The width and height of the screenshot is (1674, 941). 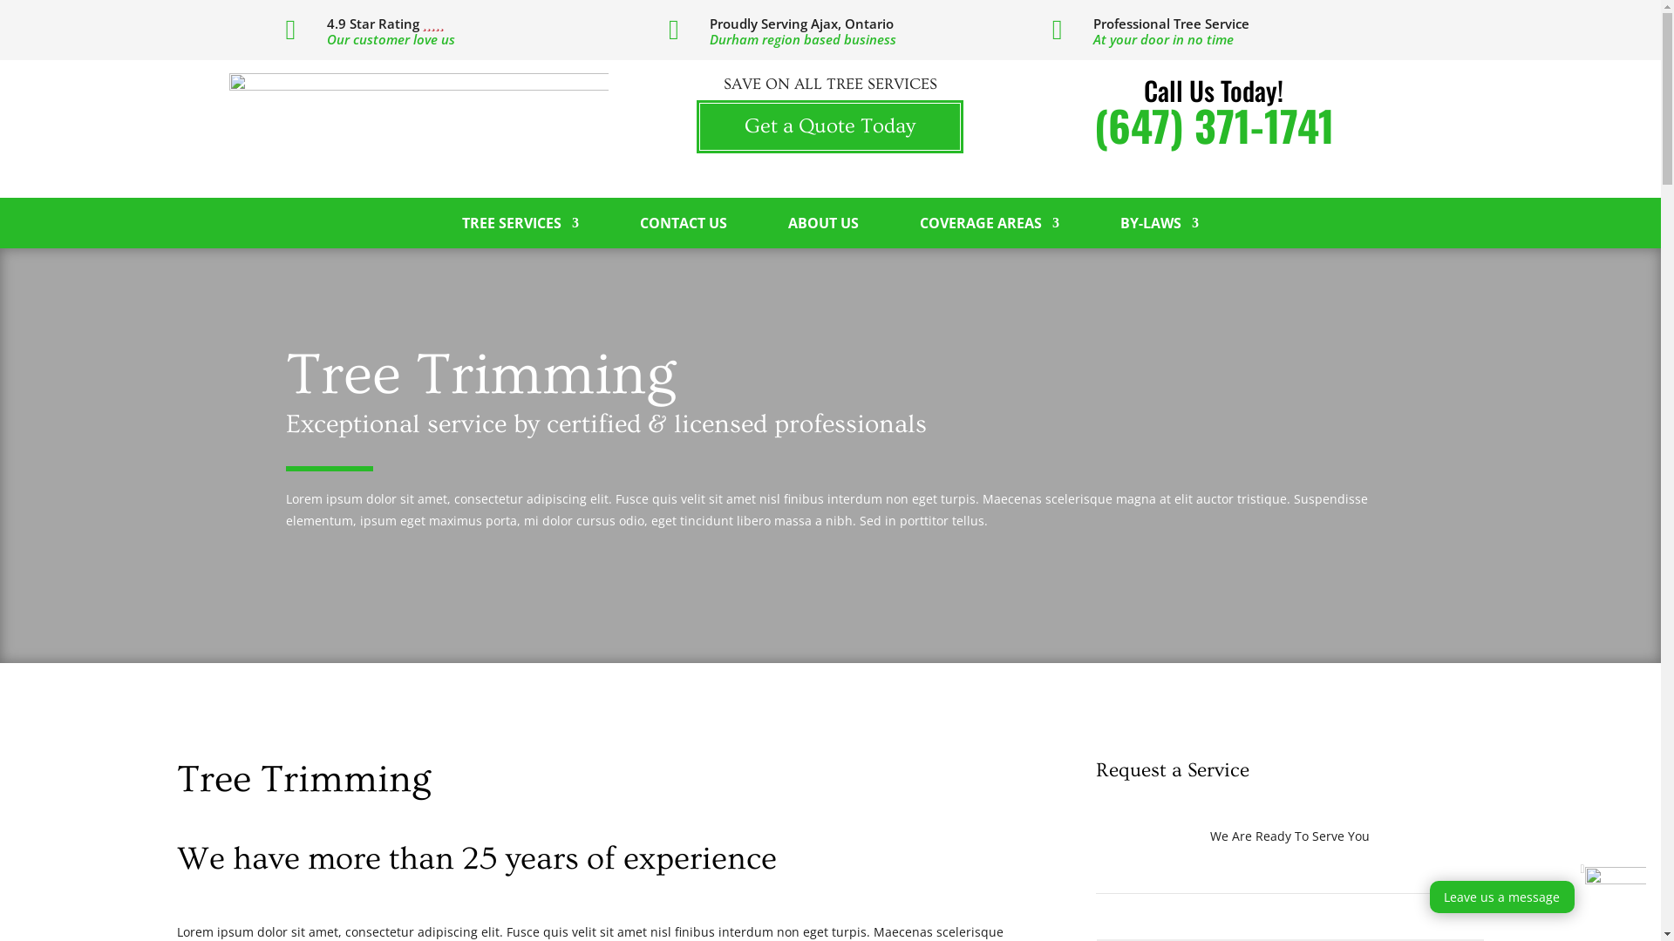 What do you see at coordinates (1160, 233) in the screenshot?
I see `BY-LAWS` at bounding box center [1160, 233].